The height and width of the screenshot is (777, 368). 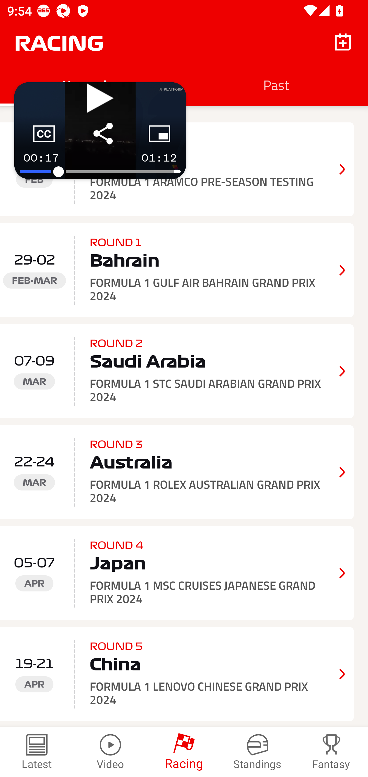 What do you see at coordinates (276, 85) in the screenshot?
I see `Past` at bounding box center [276, 85].